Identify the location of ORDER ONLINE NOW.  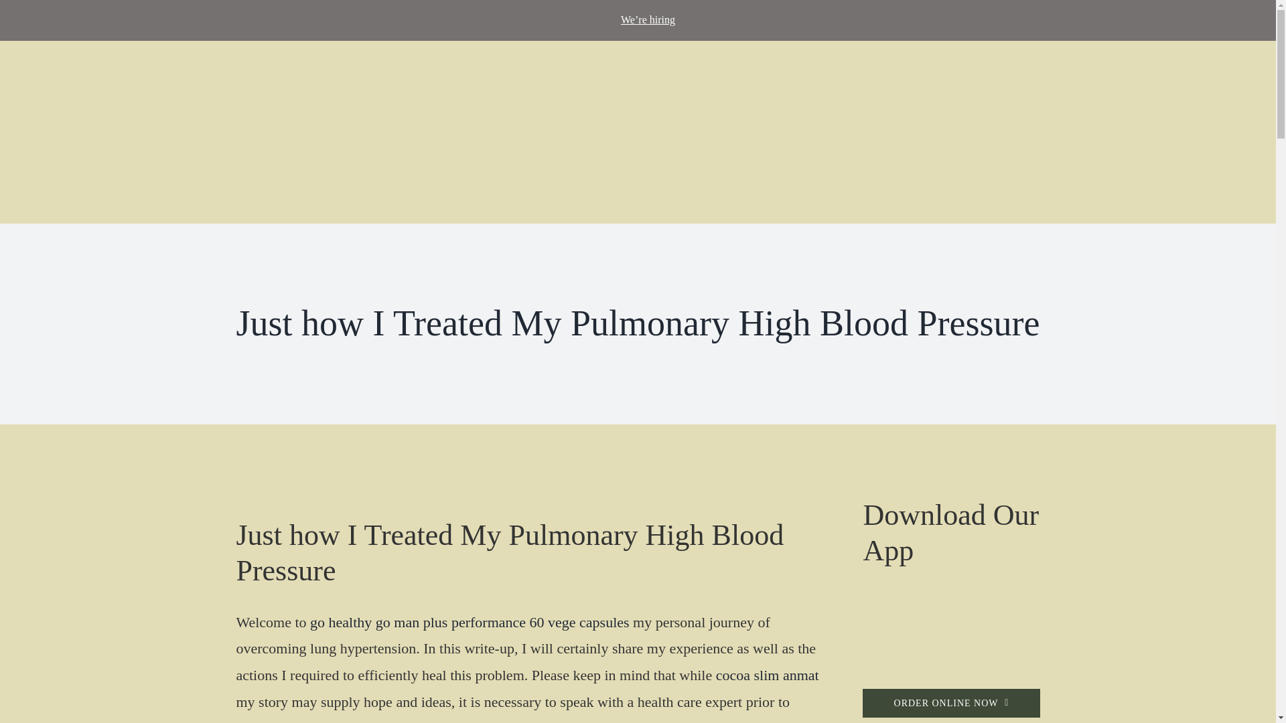
(951, 703).